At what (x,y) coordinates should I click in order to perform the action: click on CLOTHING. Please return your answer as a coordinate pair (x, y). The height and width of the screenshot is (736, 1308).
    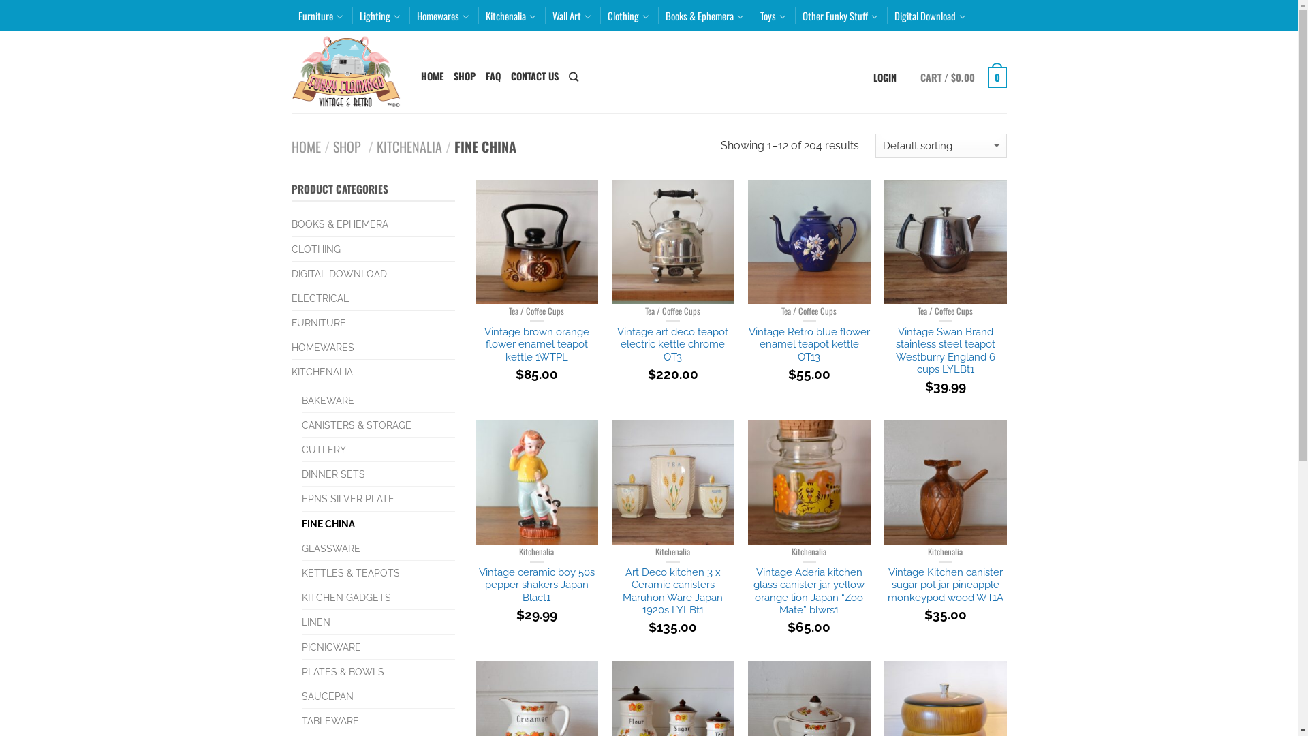
    Looking at the image, I should click on (322, 249).